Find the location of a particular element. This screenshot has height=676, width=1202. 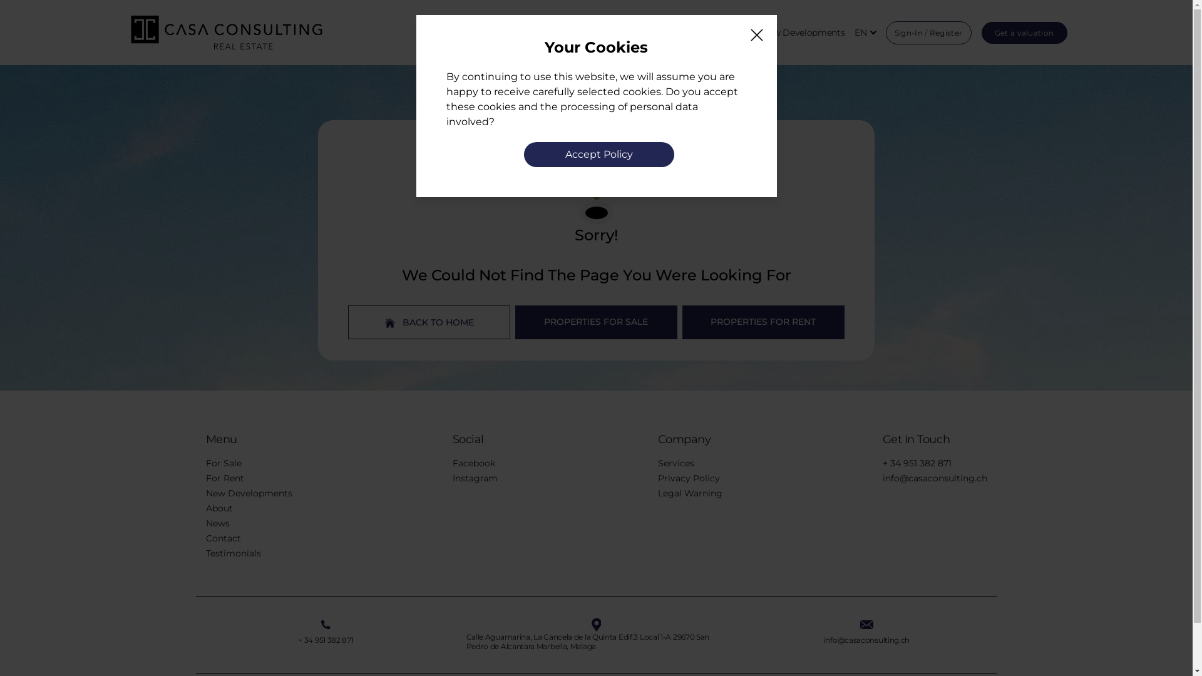

PROPERTIES FOR SALE is located at coordinates (596, 322).